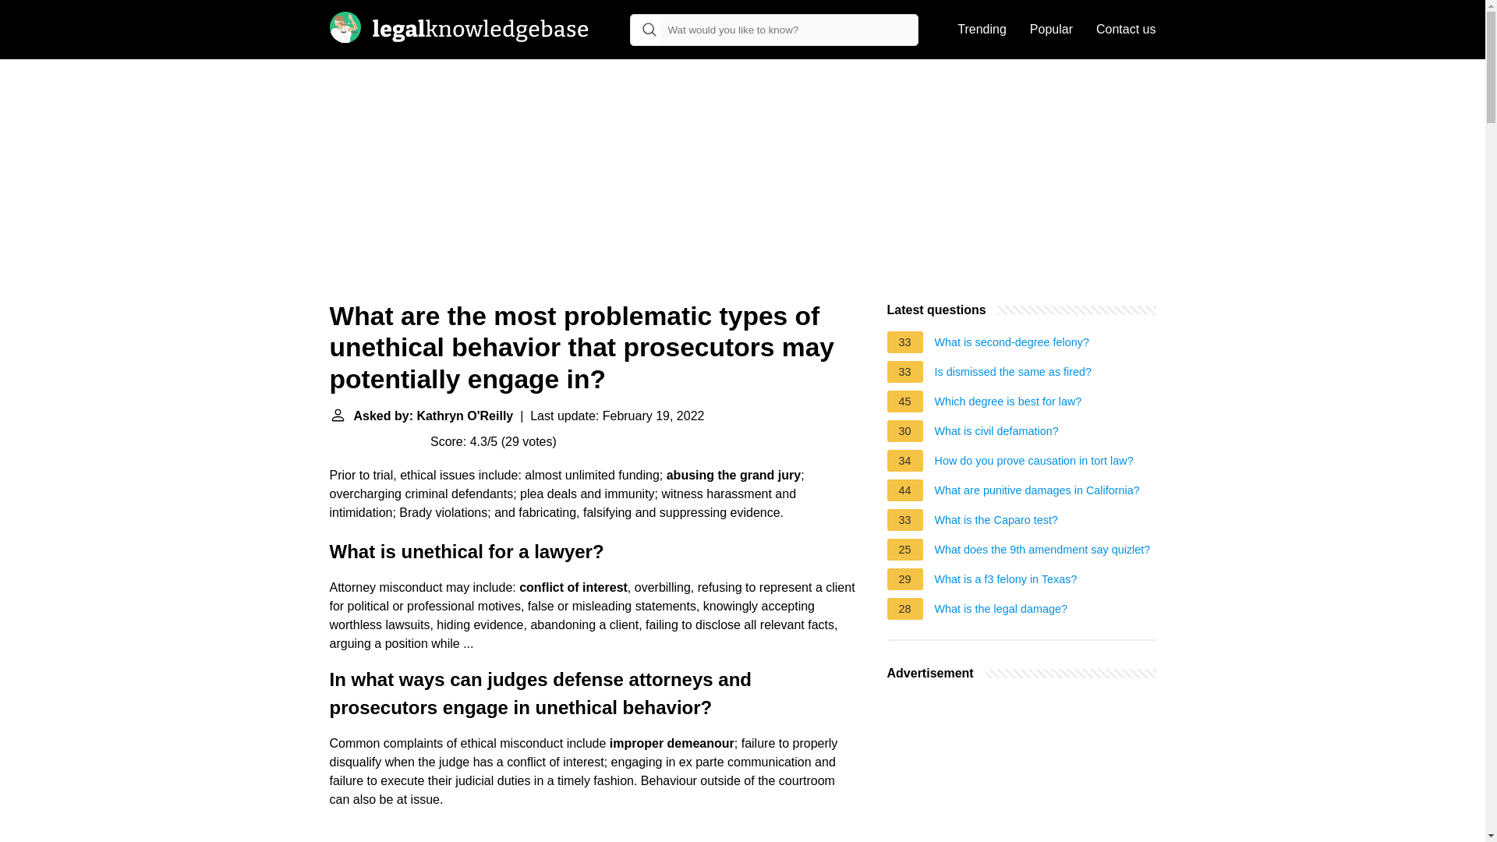  I want to click on Which degree is best for law?, so click(1008, 404).